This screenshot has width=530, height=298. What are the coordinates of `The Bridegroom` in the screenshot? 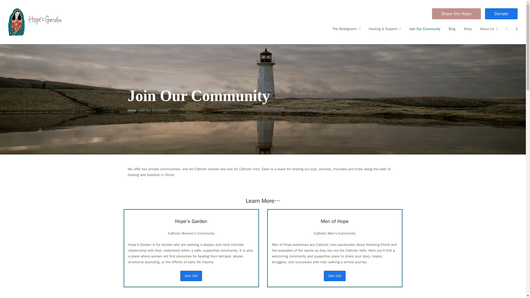 It's located at (347, 29).